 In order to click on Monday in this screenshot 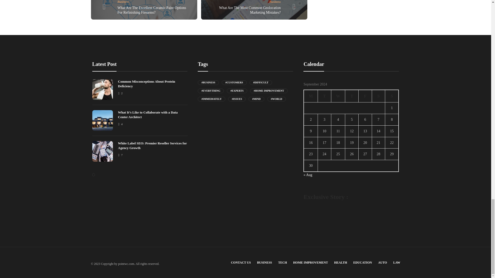, I will do `click(311, 96)`.